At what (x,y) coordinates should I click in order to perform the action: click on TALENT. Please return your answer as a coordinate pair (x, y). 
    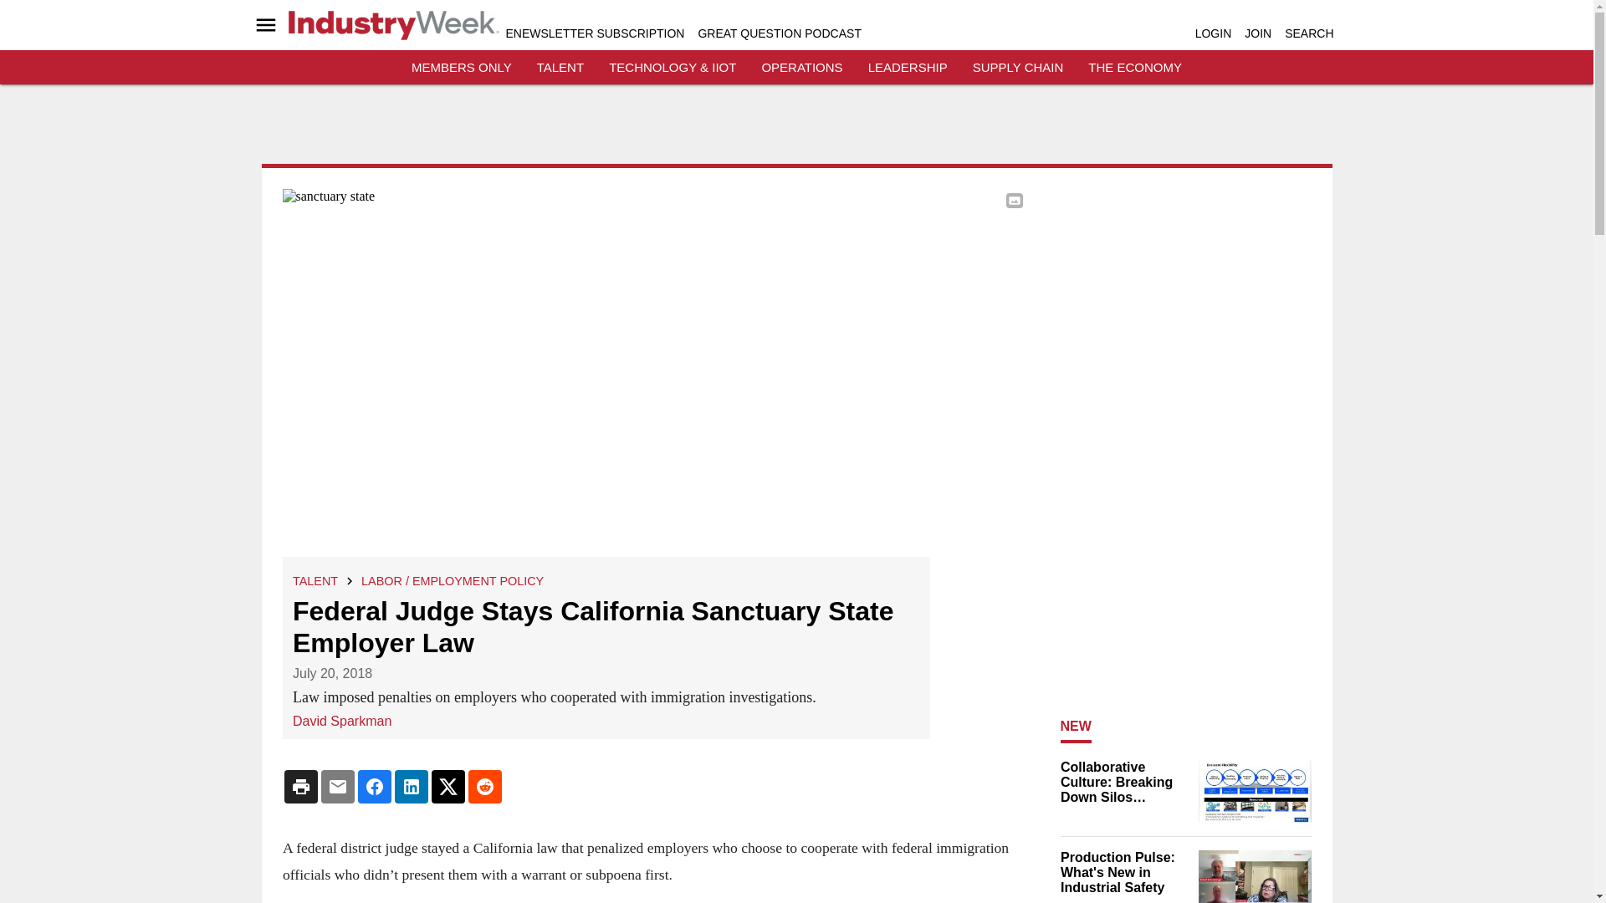
    Looking at the image, I should click on (315, 580).